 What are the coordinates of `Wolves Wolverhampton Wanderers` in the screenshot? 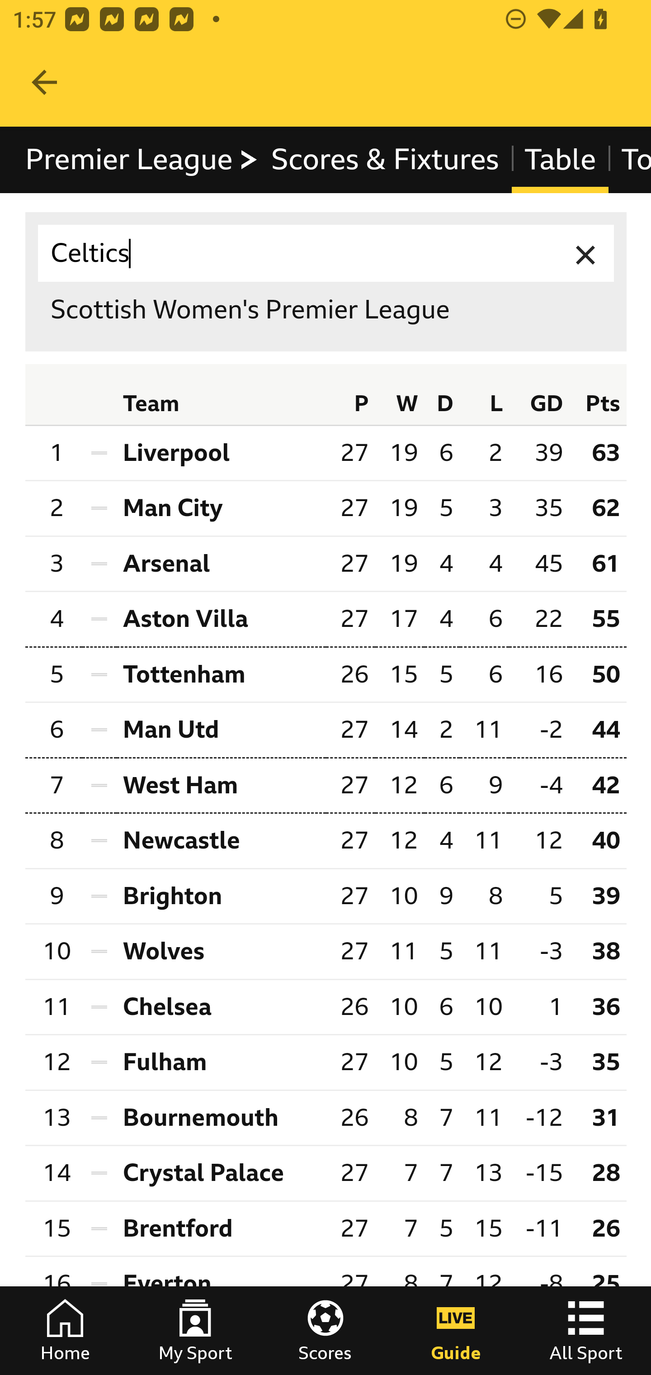 It's located at (221, 952).